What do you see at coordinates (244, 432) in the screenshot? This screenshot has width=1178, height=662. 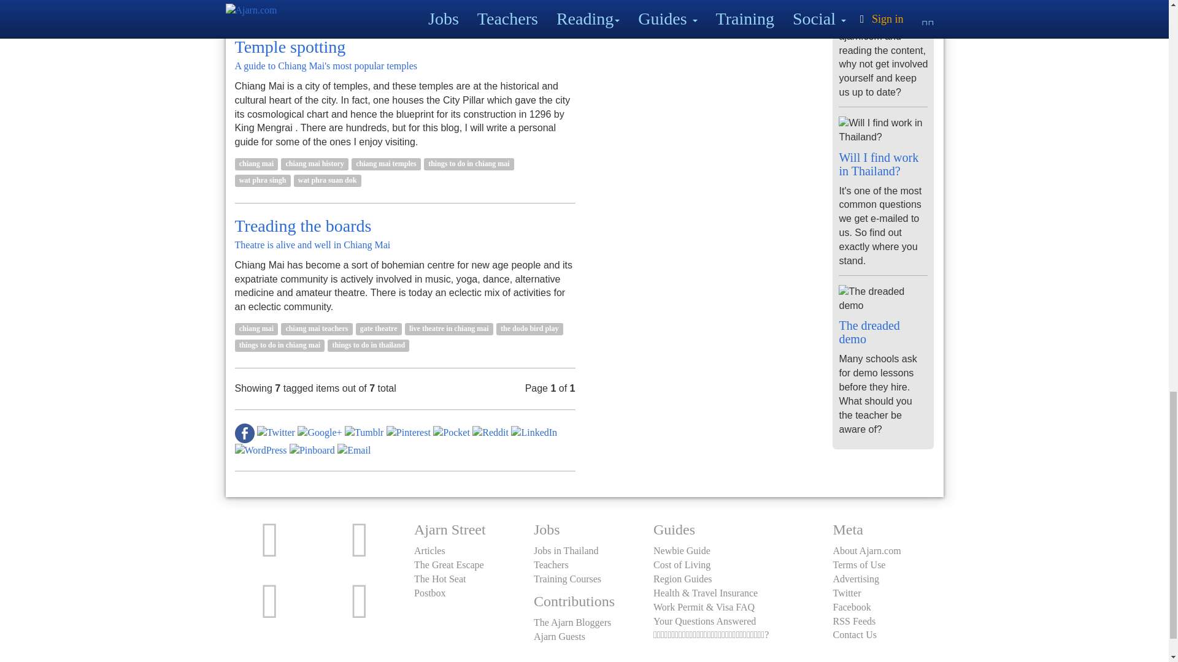 I see `Share on Facebook` at bounding box center [244, 432].